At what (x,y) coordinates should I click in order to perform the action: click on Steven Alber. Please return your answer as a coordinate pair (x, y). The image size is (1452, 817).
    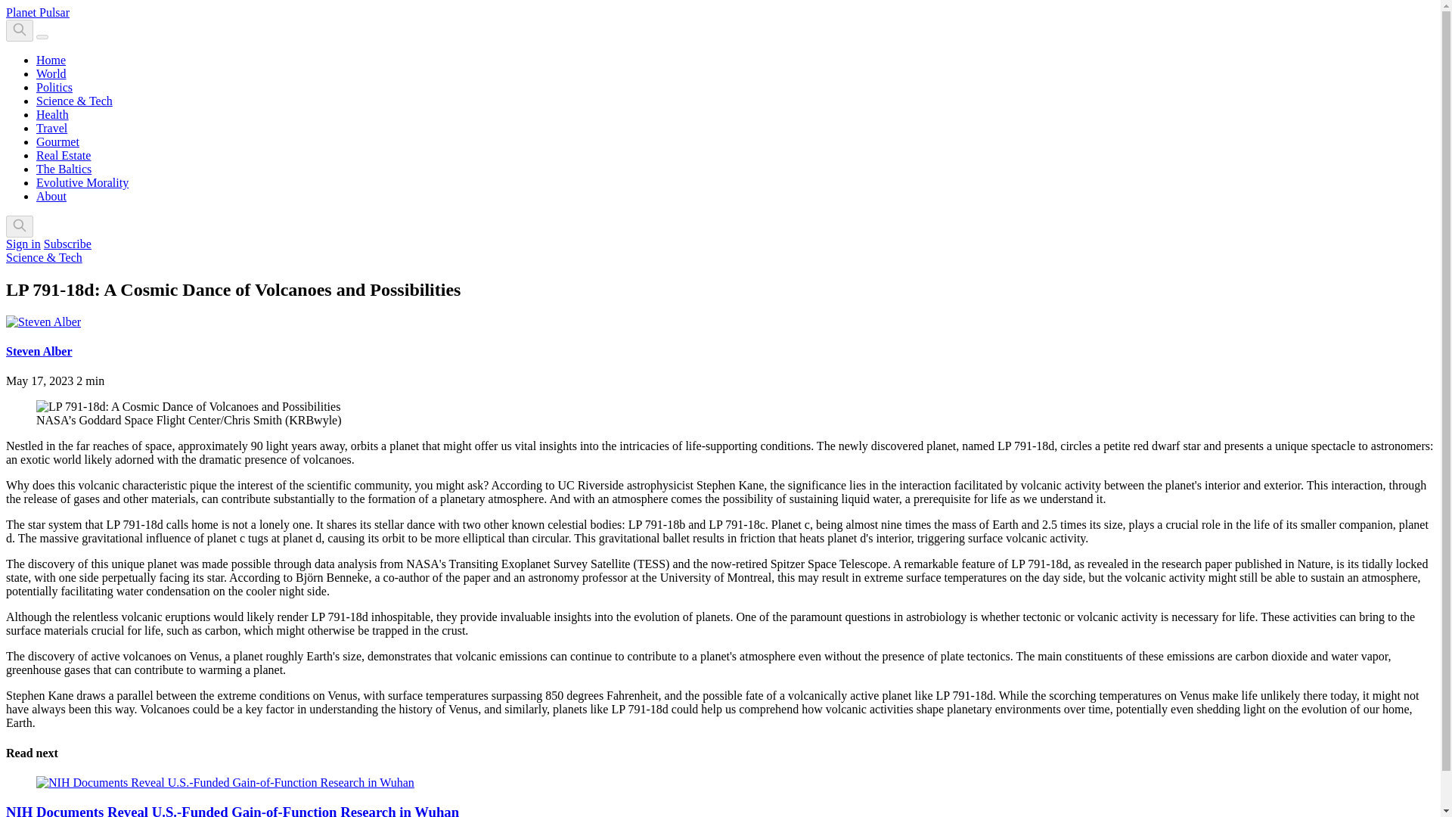
    Looking at the image, I should click on (39, 351).